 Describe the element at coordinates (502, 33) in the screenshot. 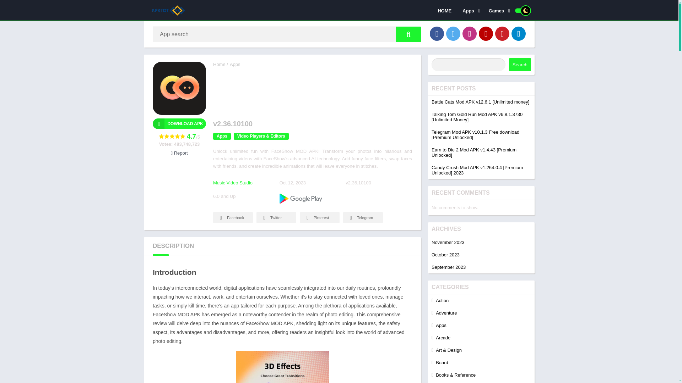

I see `Pinterest` at that location.